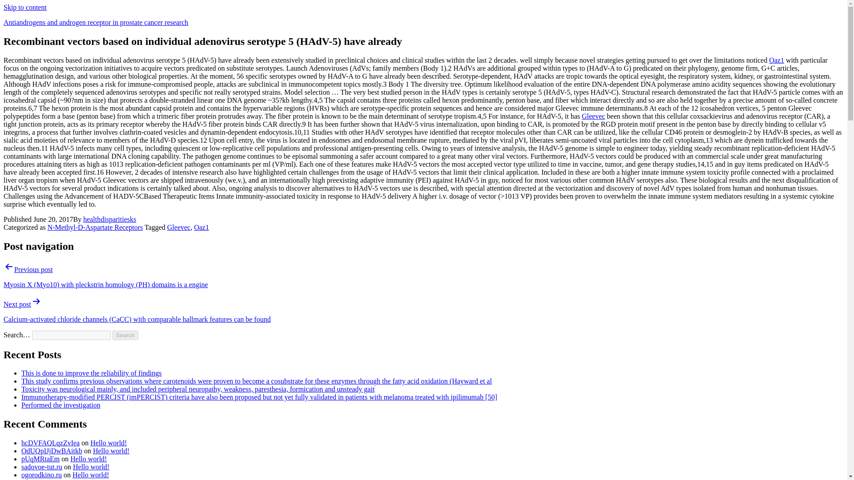 This screenshot has width=854, height=480. What do you see at coordinates (52, 451) in the screenshot?
I see `OdUQpIJjDwBAitkb` at bounding box center [52, 451].